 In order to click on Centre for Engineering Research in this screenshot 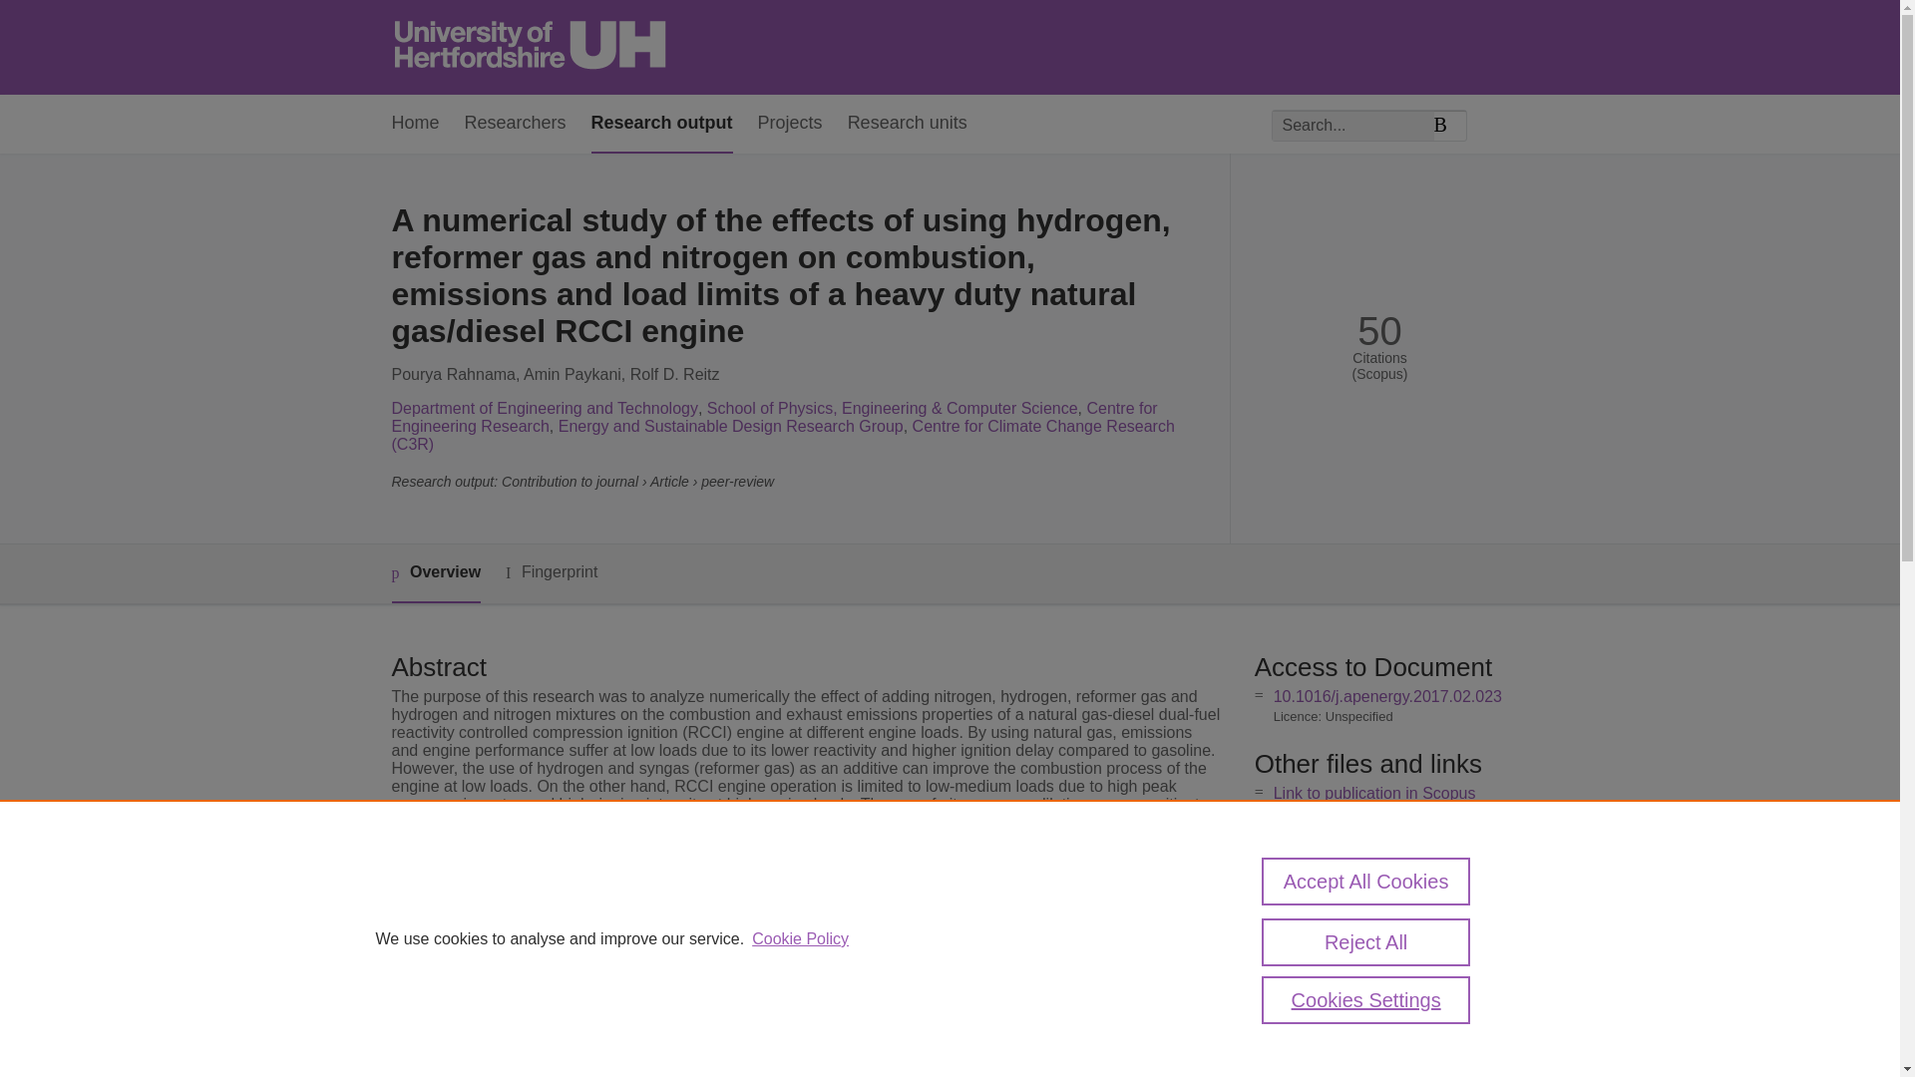, I will do `click(773, 417)`.